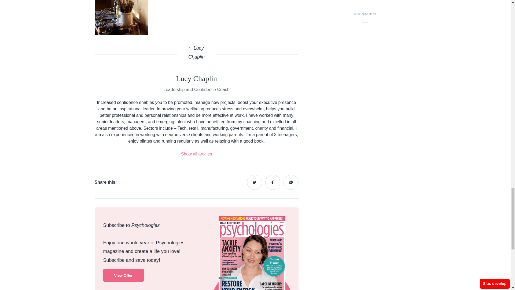 The image size is (515, 290). I want to click on Click to share on Facebook, so click(273, 182).